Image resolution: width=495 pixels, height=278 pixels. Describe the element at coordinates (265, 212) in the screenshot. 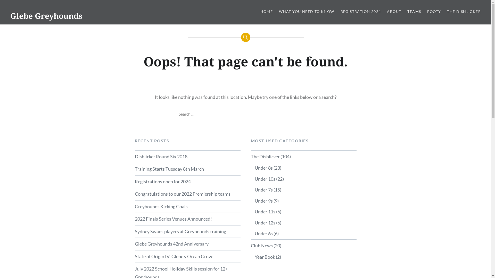

I see `Under 11s` at that location.